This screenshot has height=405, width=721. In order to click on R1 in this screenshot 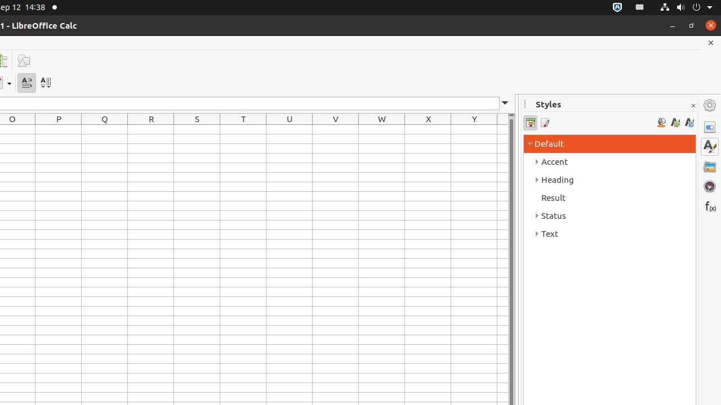, I will do `click(151, 129)`.